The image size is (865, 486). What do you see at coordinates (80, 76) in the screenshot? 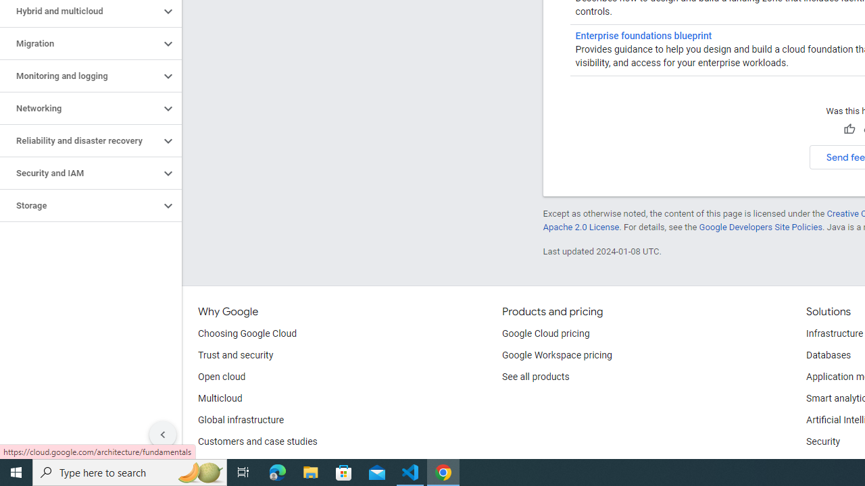
I see `Monitoring and logging` at bounding box center [80, 76].